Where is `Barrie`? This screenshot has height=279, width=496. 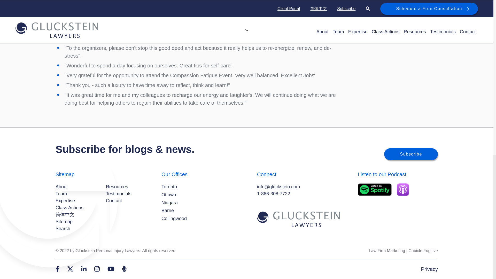
Barrie is located at coordinates (168, 211).